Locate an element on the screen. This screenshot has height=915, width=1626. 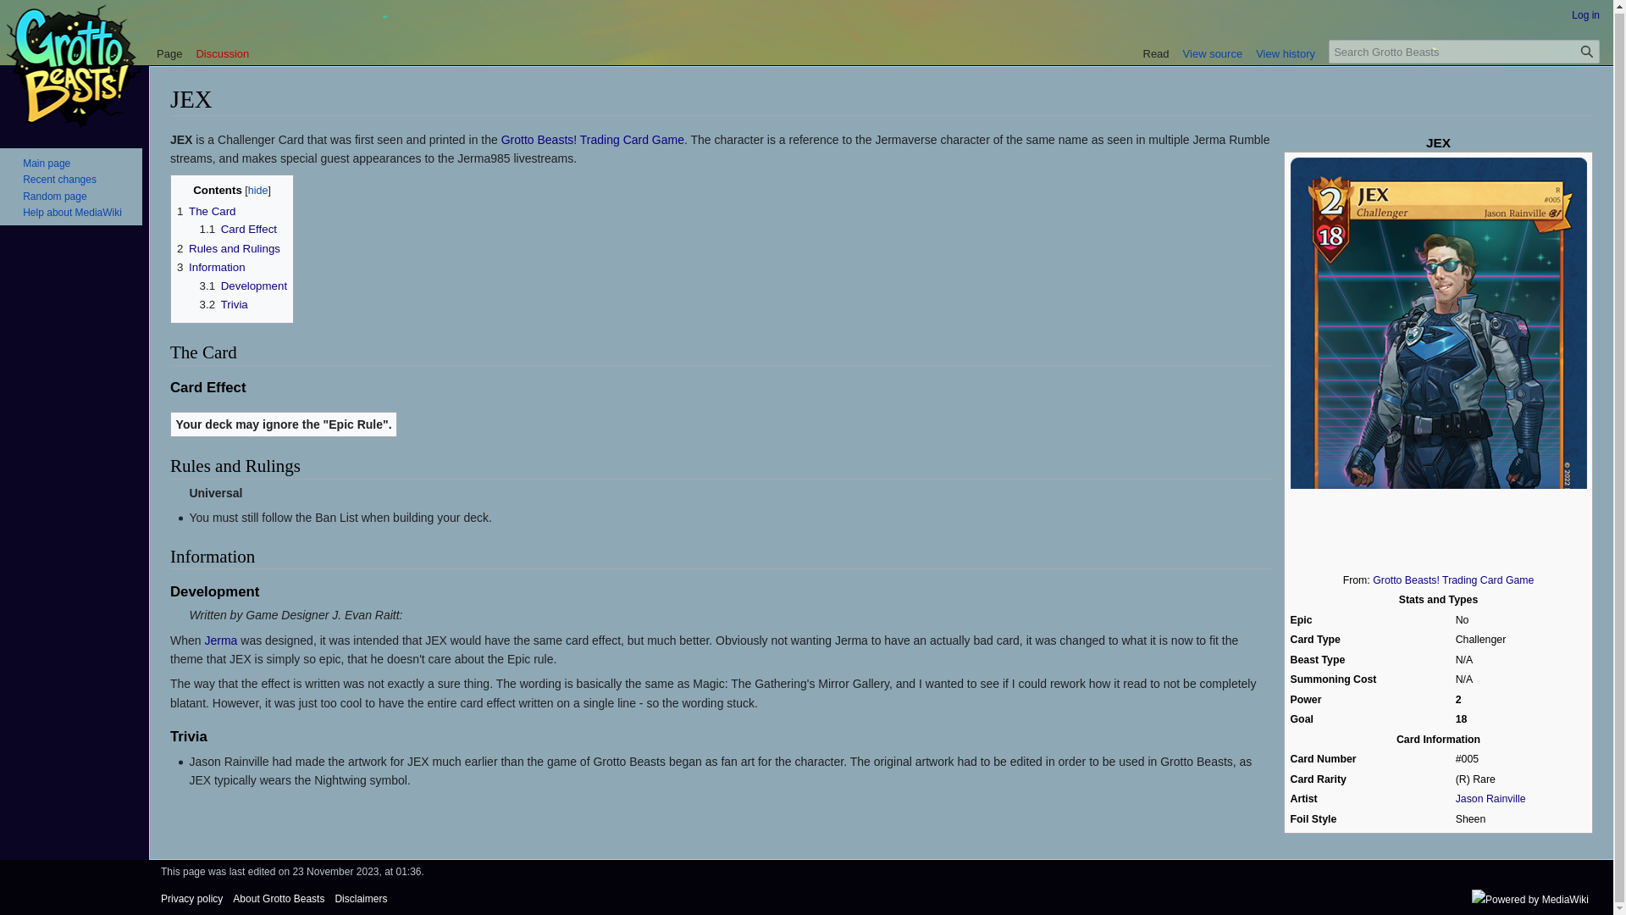
Grotto Beasts! Trading Card Game is located at coordinates (593, 139).